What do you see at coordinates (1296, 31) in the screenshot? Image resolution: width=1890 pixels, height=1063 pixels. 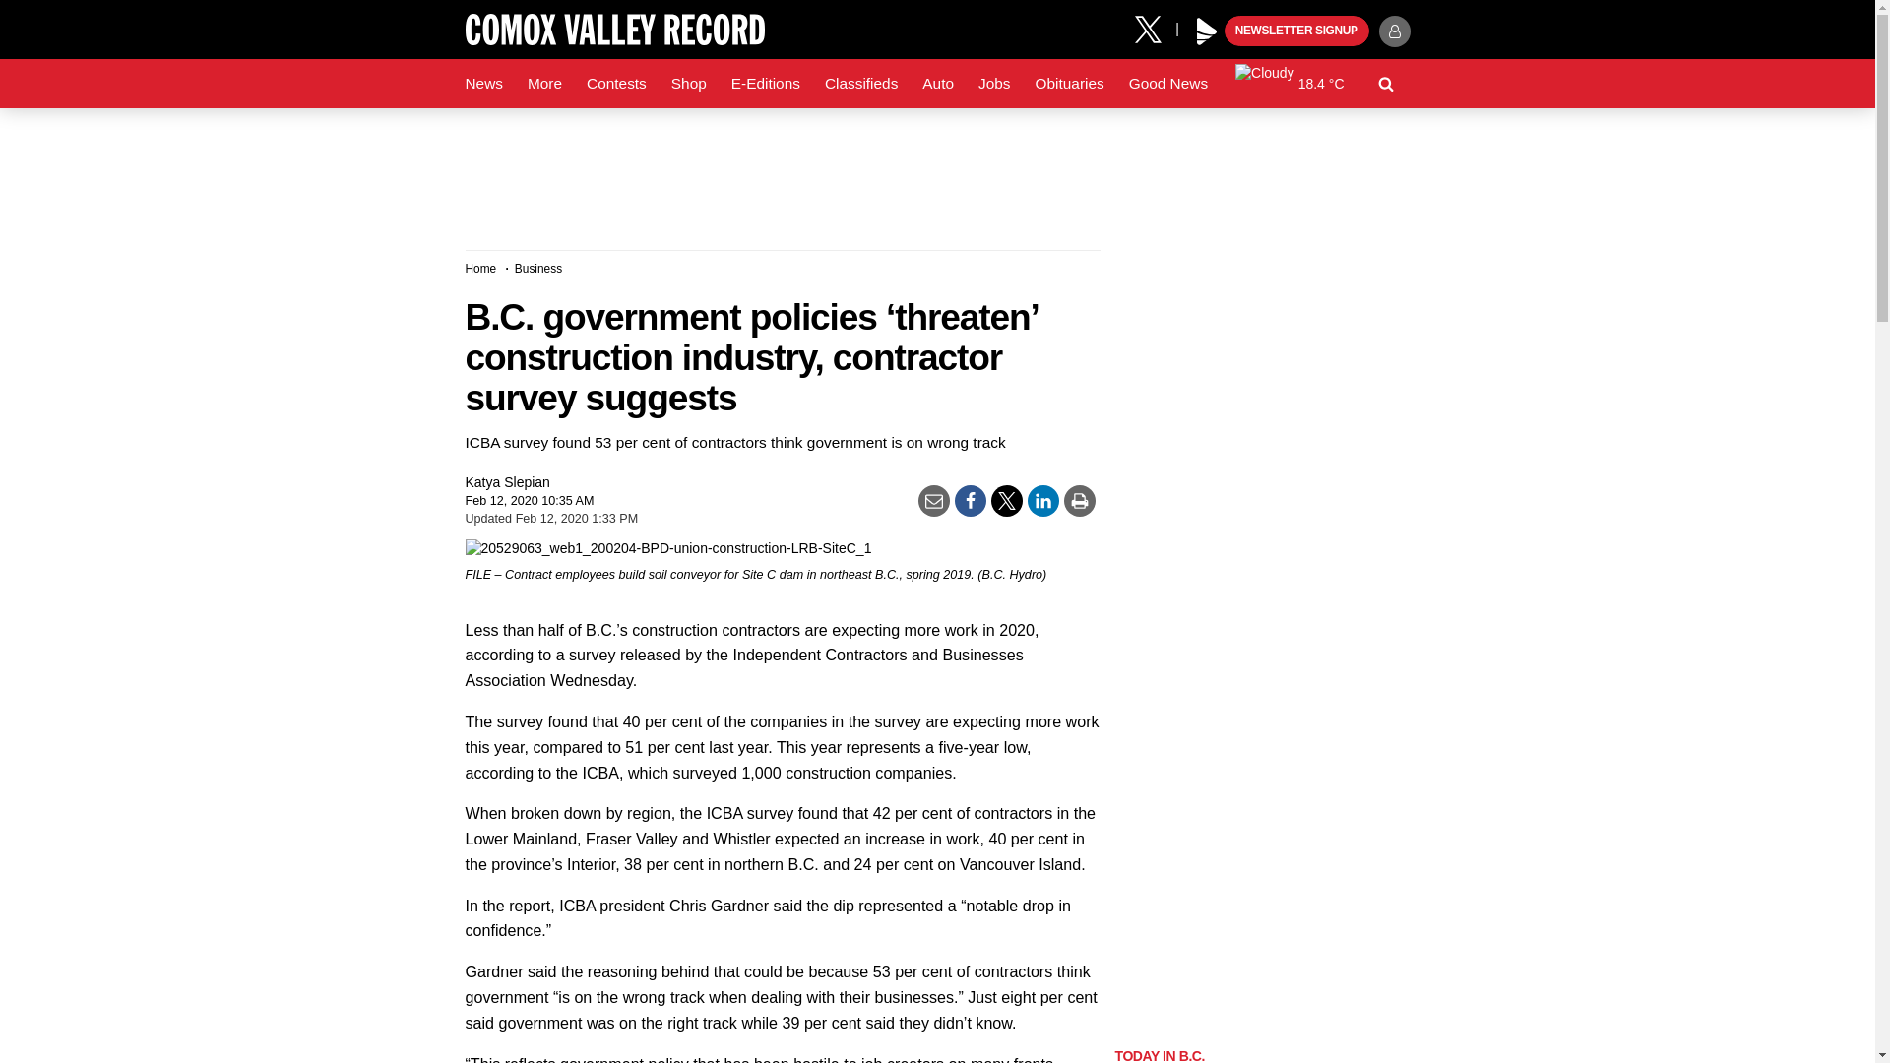 I see `NEWSLETTER SIGNUP` at bounding box center [1296, 31].